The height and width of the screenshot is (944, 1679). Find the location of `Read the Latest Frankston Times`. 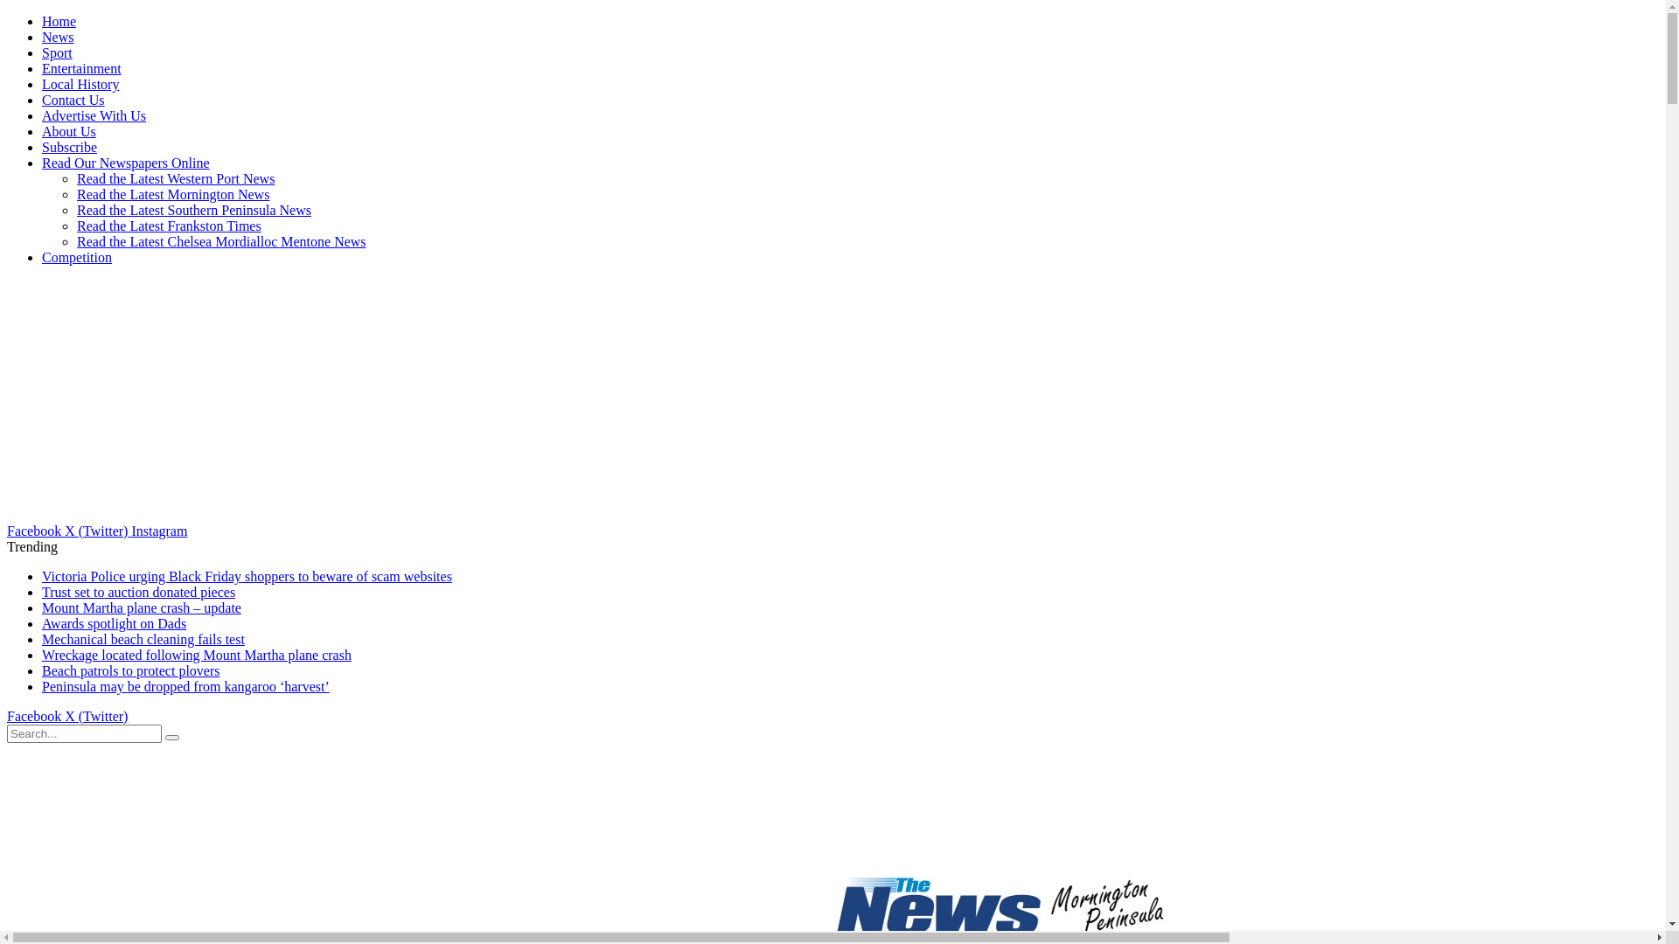

Read the Latest Frankston Times is located at coordinates (170, 226).